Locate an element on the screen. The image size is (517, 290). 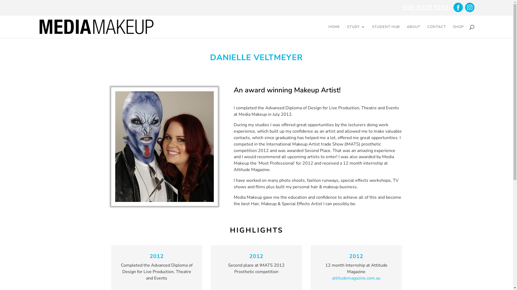
CONTACT is located at coordinates (437, 32).